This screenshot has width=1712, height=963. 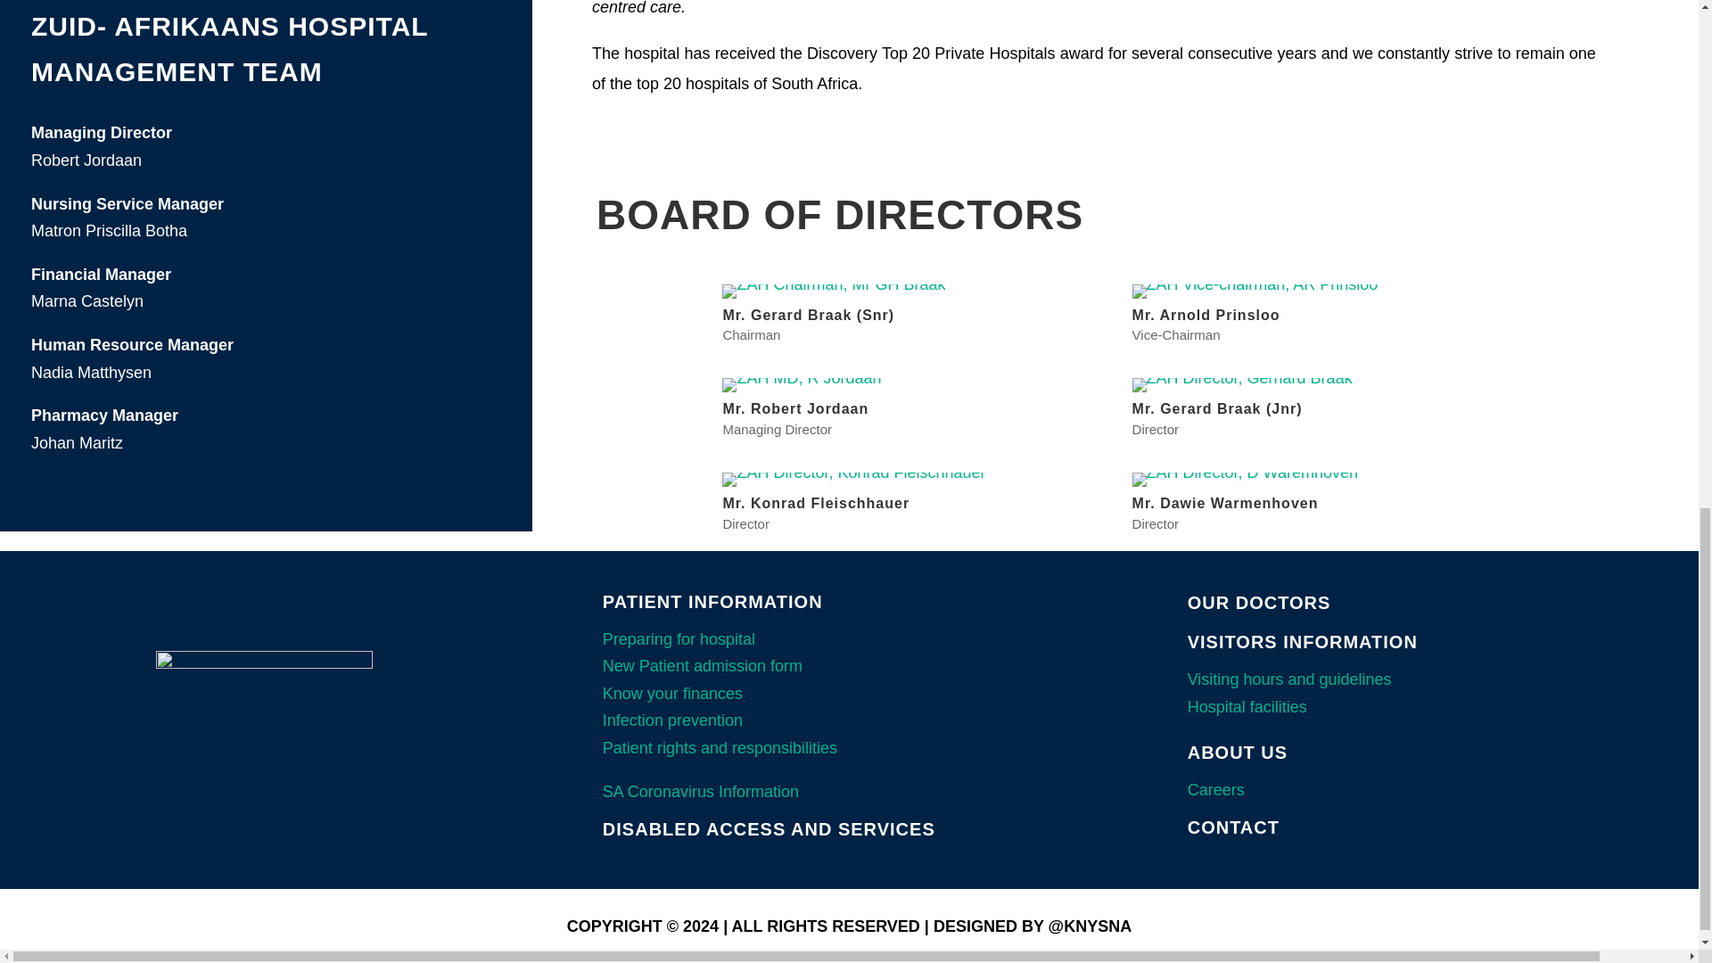 What do you see at coordinates (672, 720) in the screenshot?
I see `Infection prevention` at bounding box center [672, 720].